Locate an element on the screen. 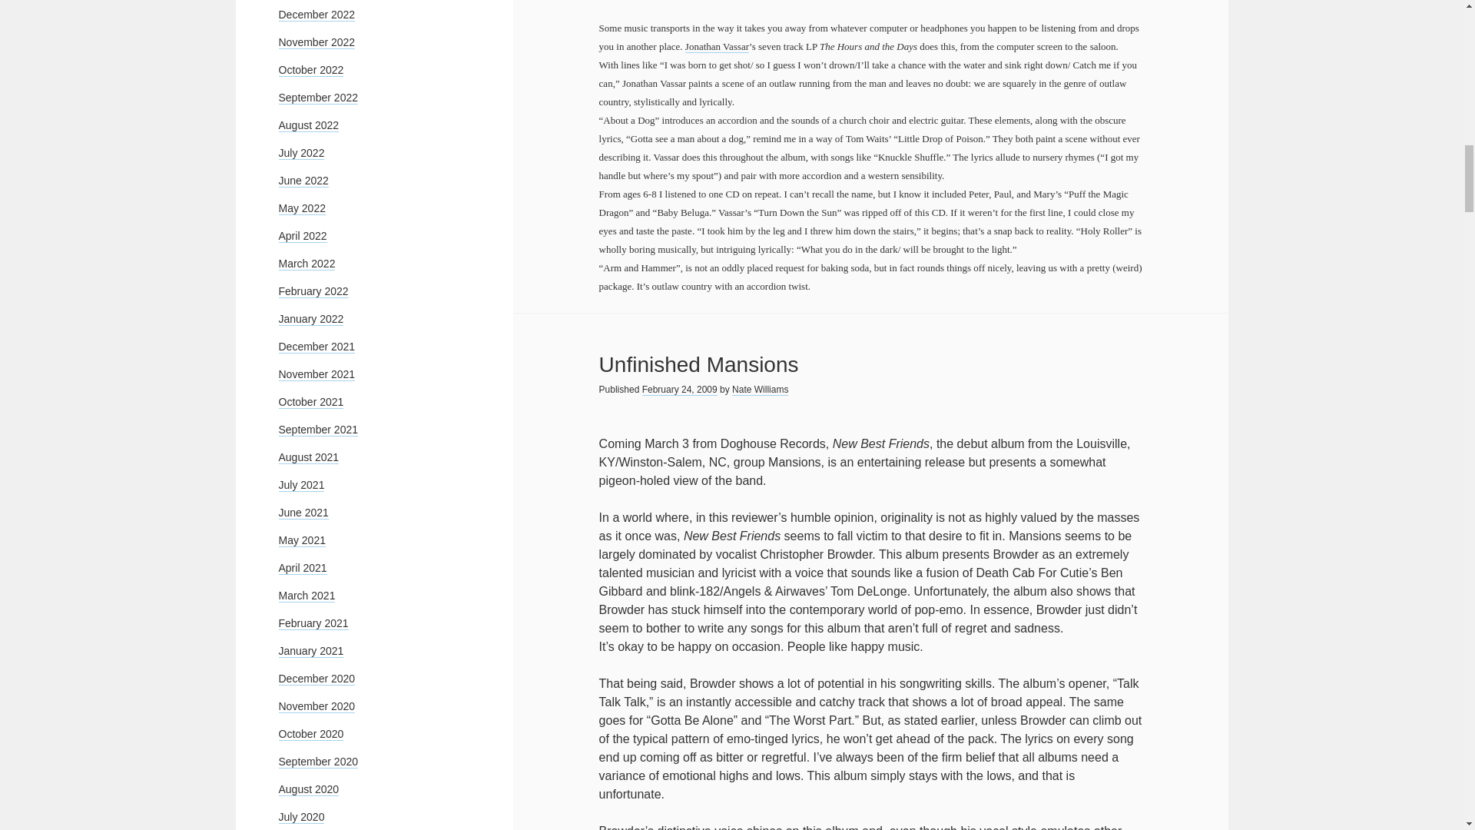 The width and height of the screenshot is (1475, 830). January 2022 is located at coordinates (310, 320).